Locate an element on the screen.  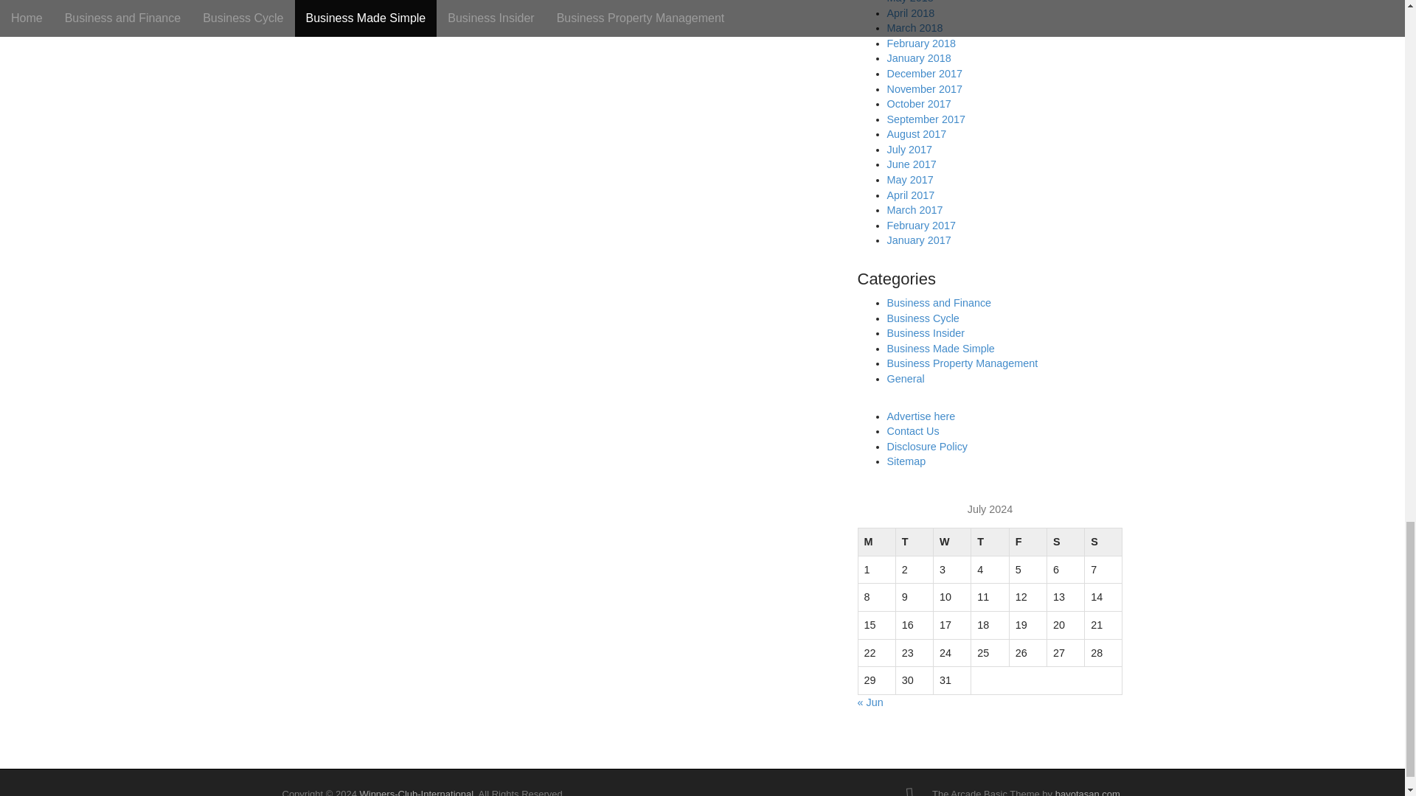
Sunday is located at coordinates (1103, 542).